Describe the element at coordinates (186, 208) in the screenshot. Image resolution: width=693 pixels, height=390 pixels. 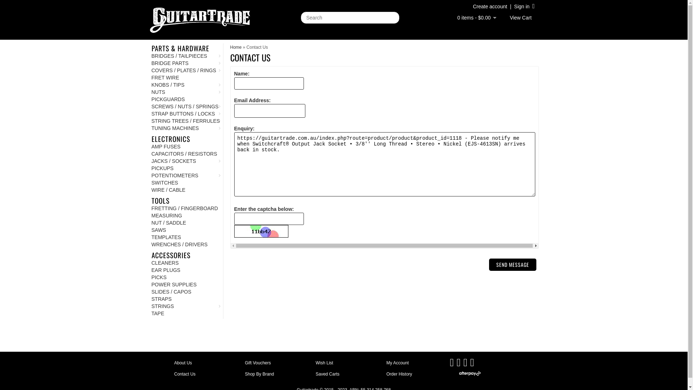
I see `FRETTING / FINGERBOARD` at that location.